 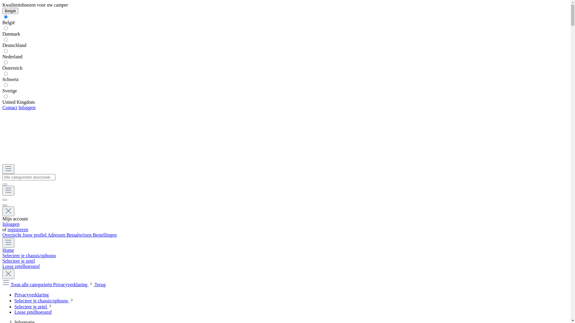 I want to click on Selecteer je zetel, so click(x=34, y=307).